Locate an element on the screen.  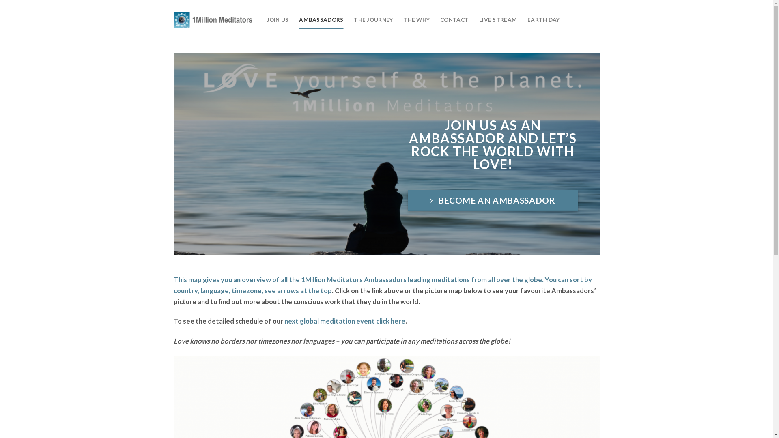
AMBASSADORS is located at coordinates (321, 20).